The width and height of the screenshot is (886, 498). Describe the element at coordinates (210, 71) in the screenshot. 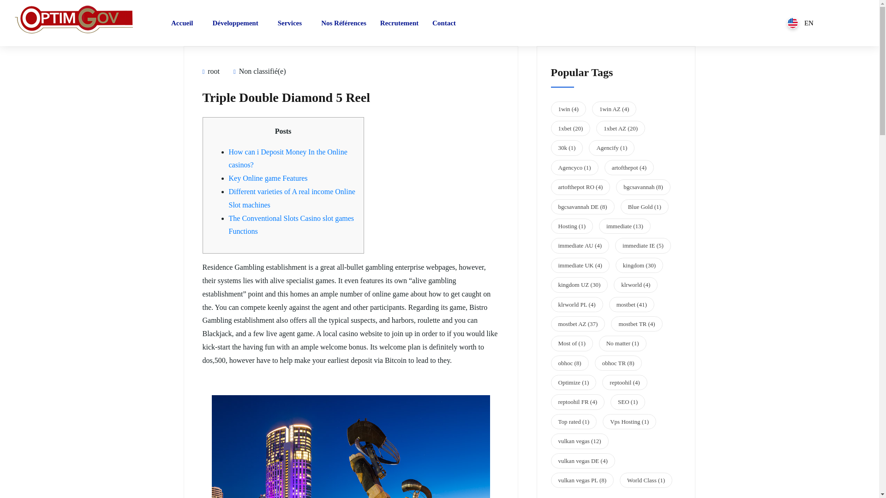

I see `root` at that location.